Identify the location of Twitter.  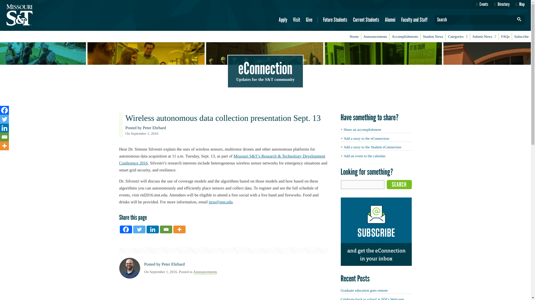
(139, 229).